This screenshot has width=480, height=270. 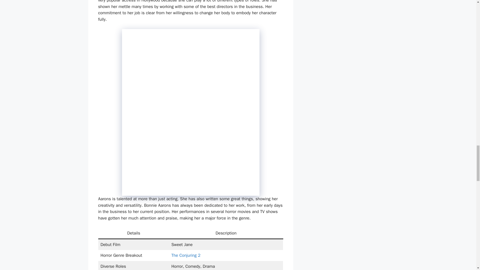 I want to click on The Conjuring 2, so click(x=186, y=255).